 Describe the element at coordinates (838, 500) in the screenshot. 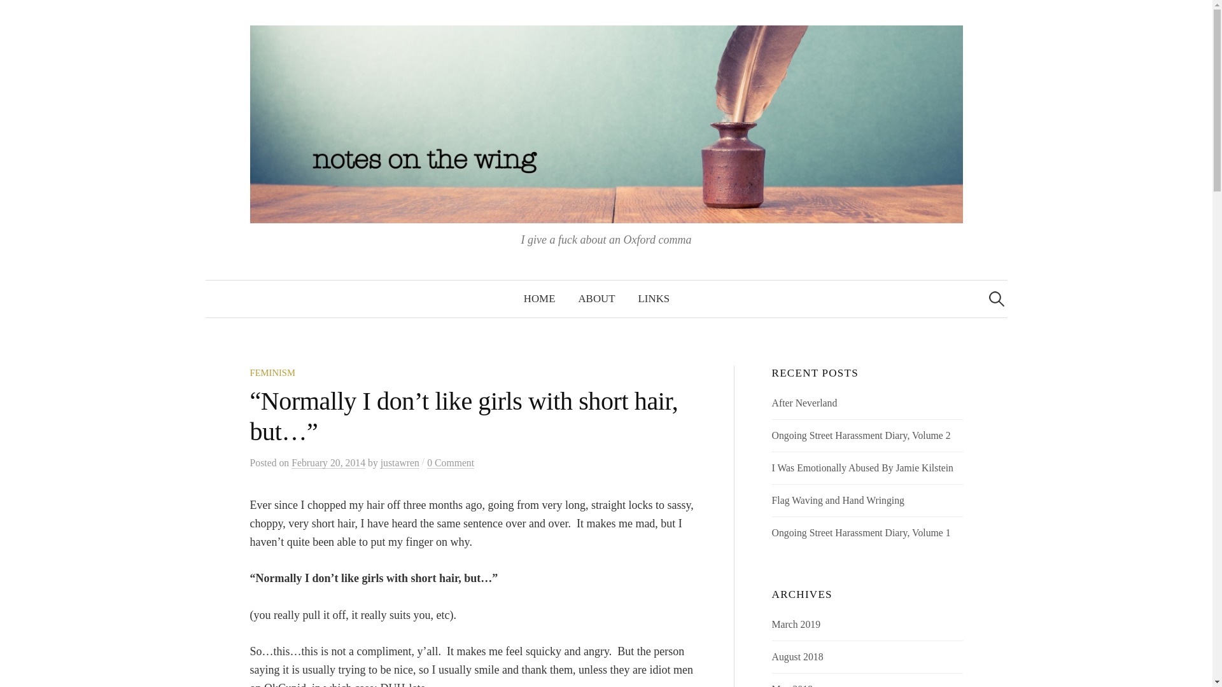

I see `Flag Waving and Hand Wringing` at that location.